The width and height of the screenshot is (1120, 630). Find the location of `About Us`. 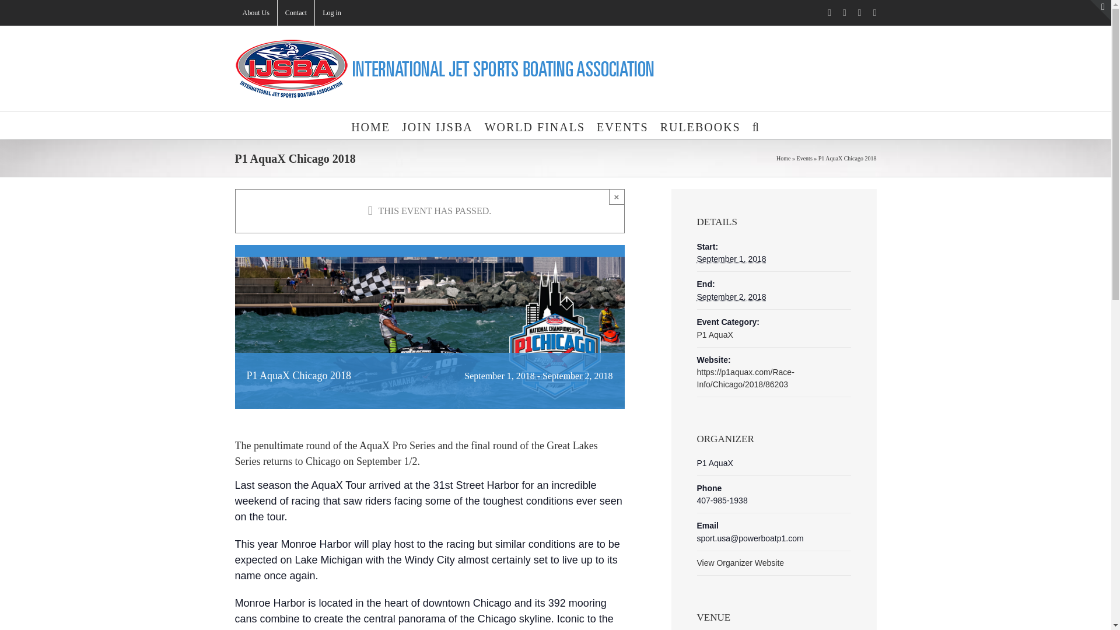

About Us is located at coordinates (256, 13).